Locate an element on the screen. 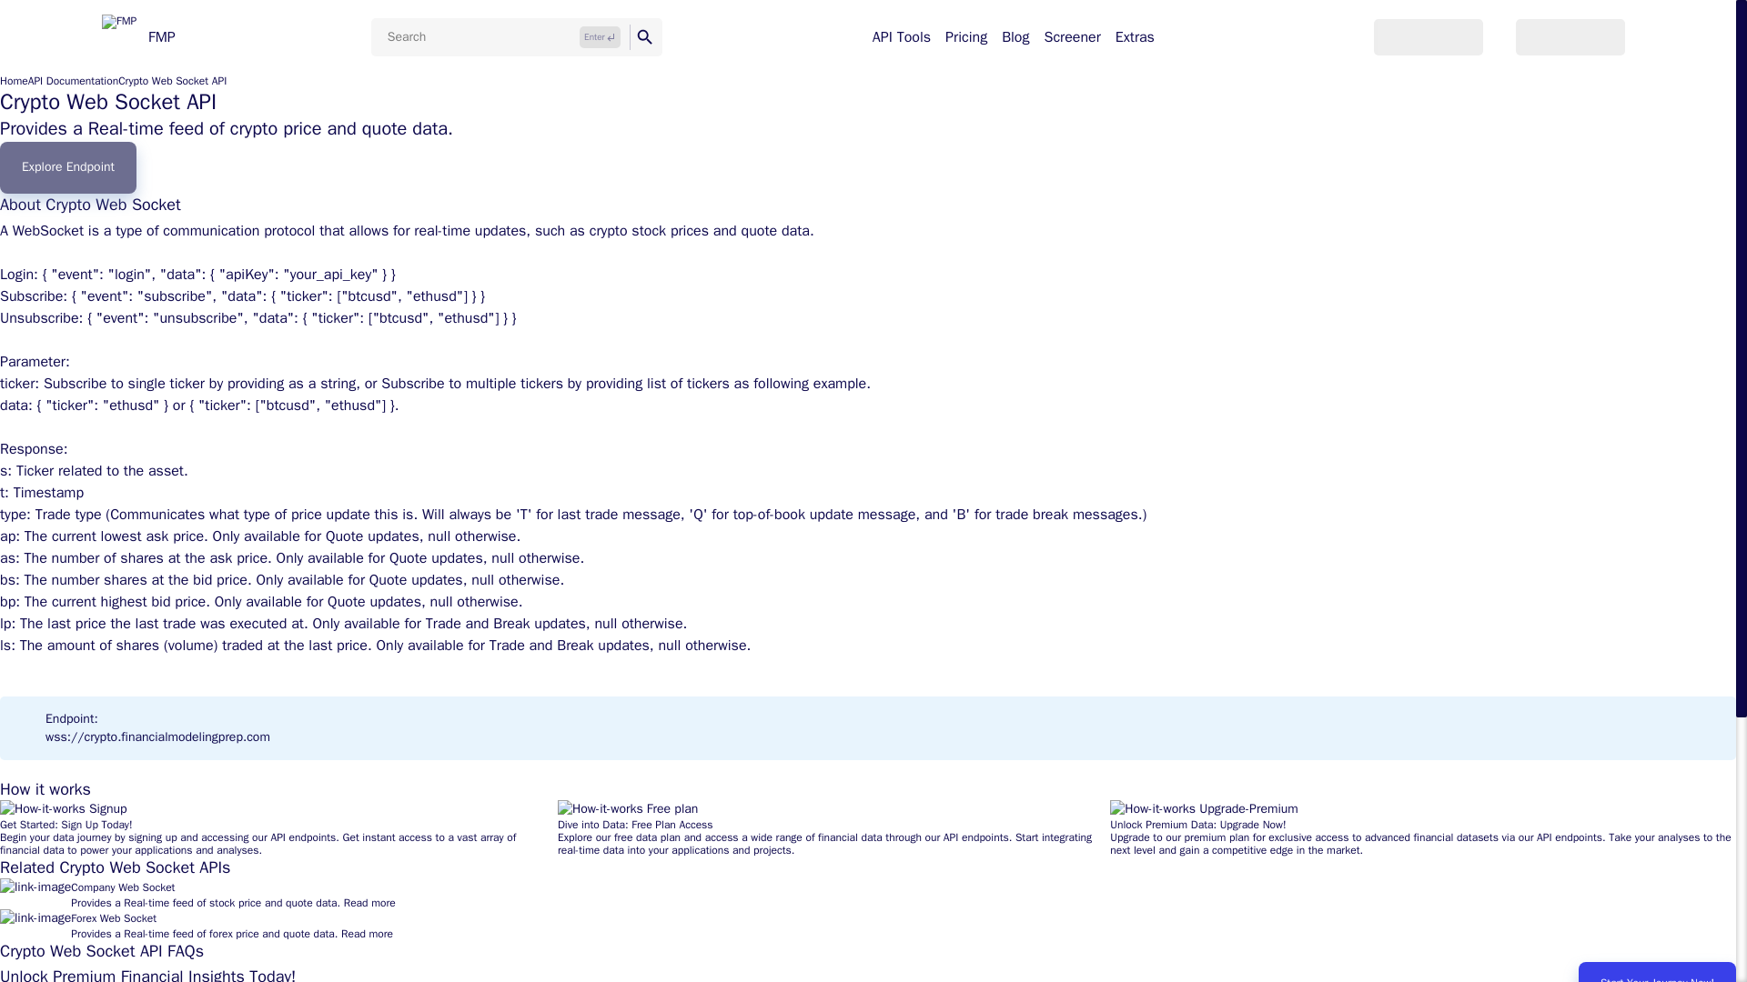 The height and width of the screenshot is (982, 1747). Pricing is located at coordinates (965, 36).